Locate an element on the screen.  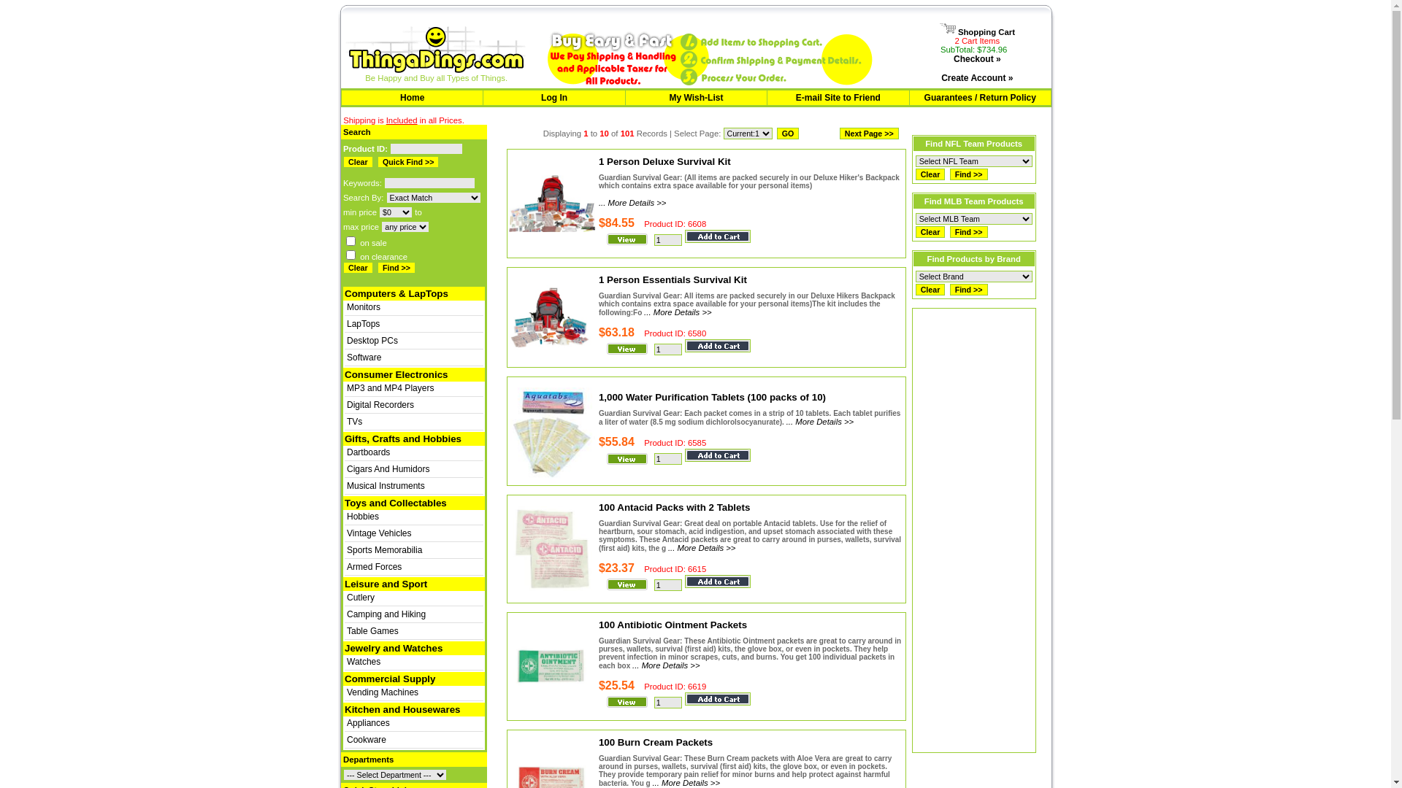
1 Person Essentials Survival Kit is located at coordinates (673, 280).